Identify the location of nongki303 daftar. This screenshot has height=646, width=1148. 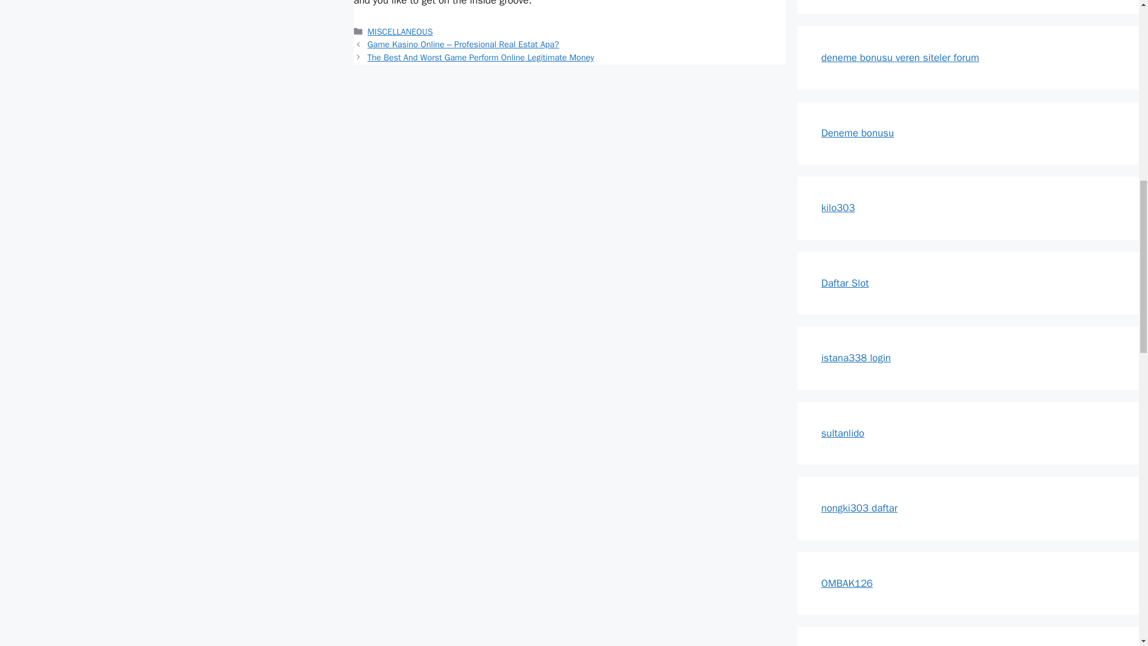
(860, 508).